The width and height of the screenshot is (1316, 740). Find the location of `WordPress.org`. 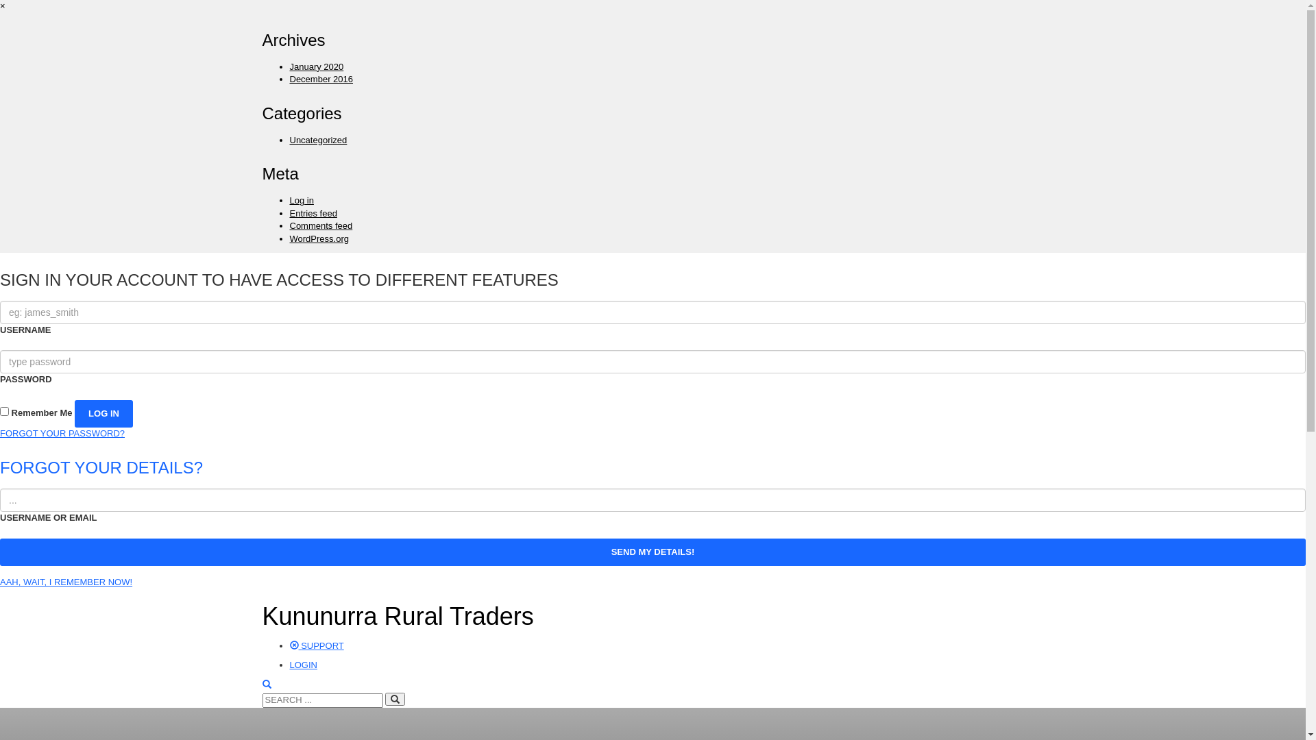

WordPress.org is located at coordinates (319, 238).